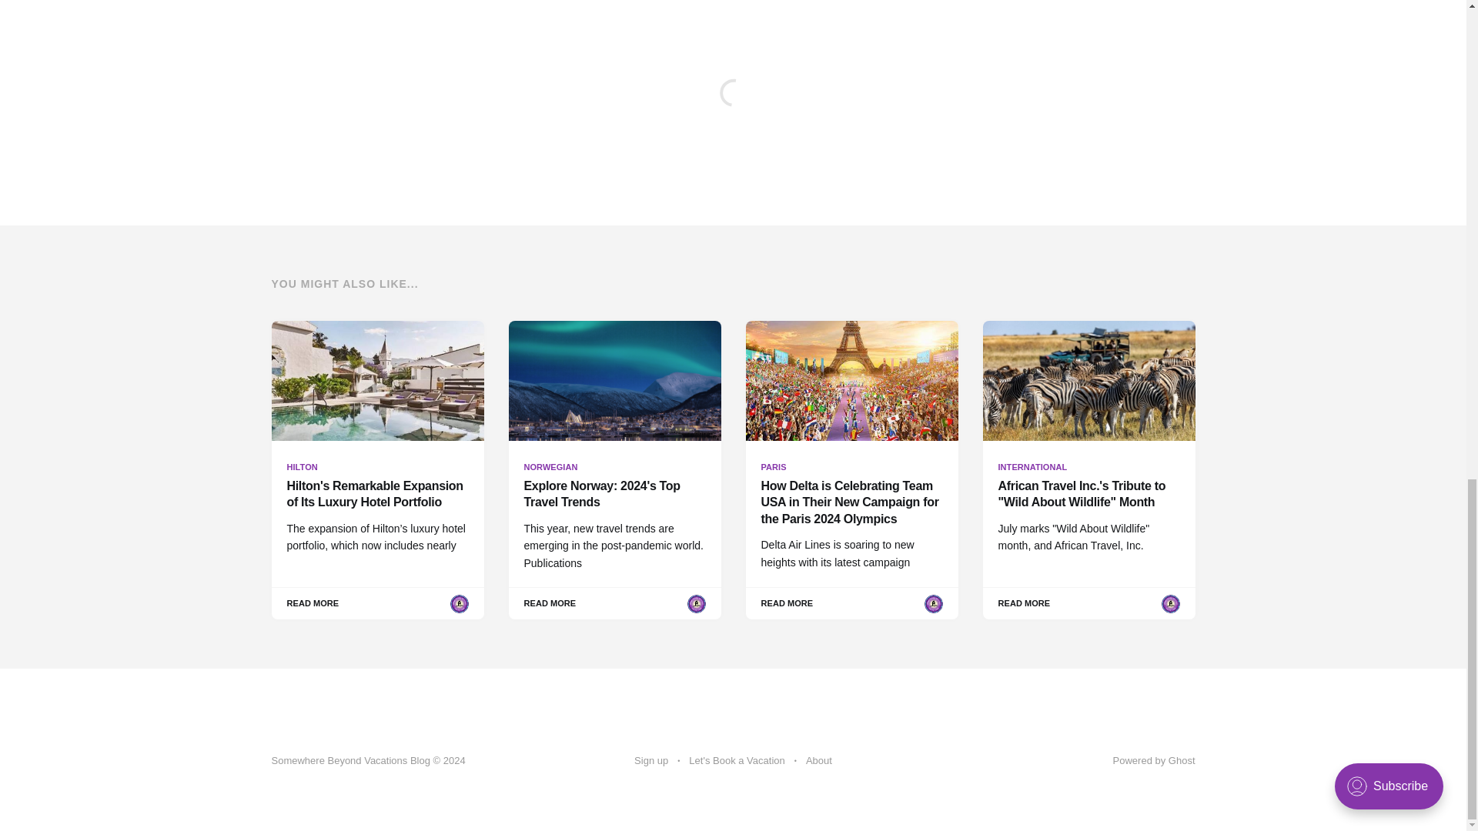  What do you see at coordinates (818, 761) in the screenshot?
I see `About` at bounding box center [818, 761].